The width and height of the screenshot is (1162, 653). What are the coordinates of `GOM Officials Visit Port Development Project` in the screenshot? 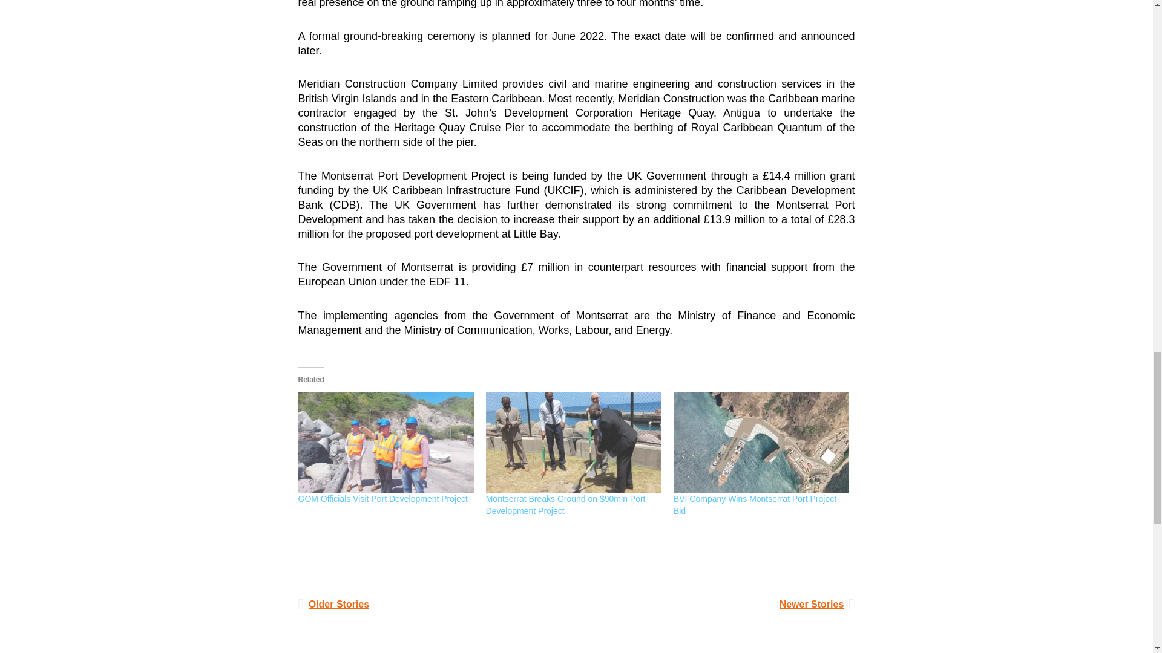 It's located at (385, 443).